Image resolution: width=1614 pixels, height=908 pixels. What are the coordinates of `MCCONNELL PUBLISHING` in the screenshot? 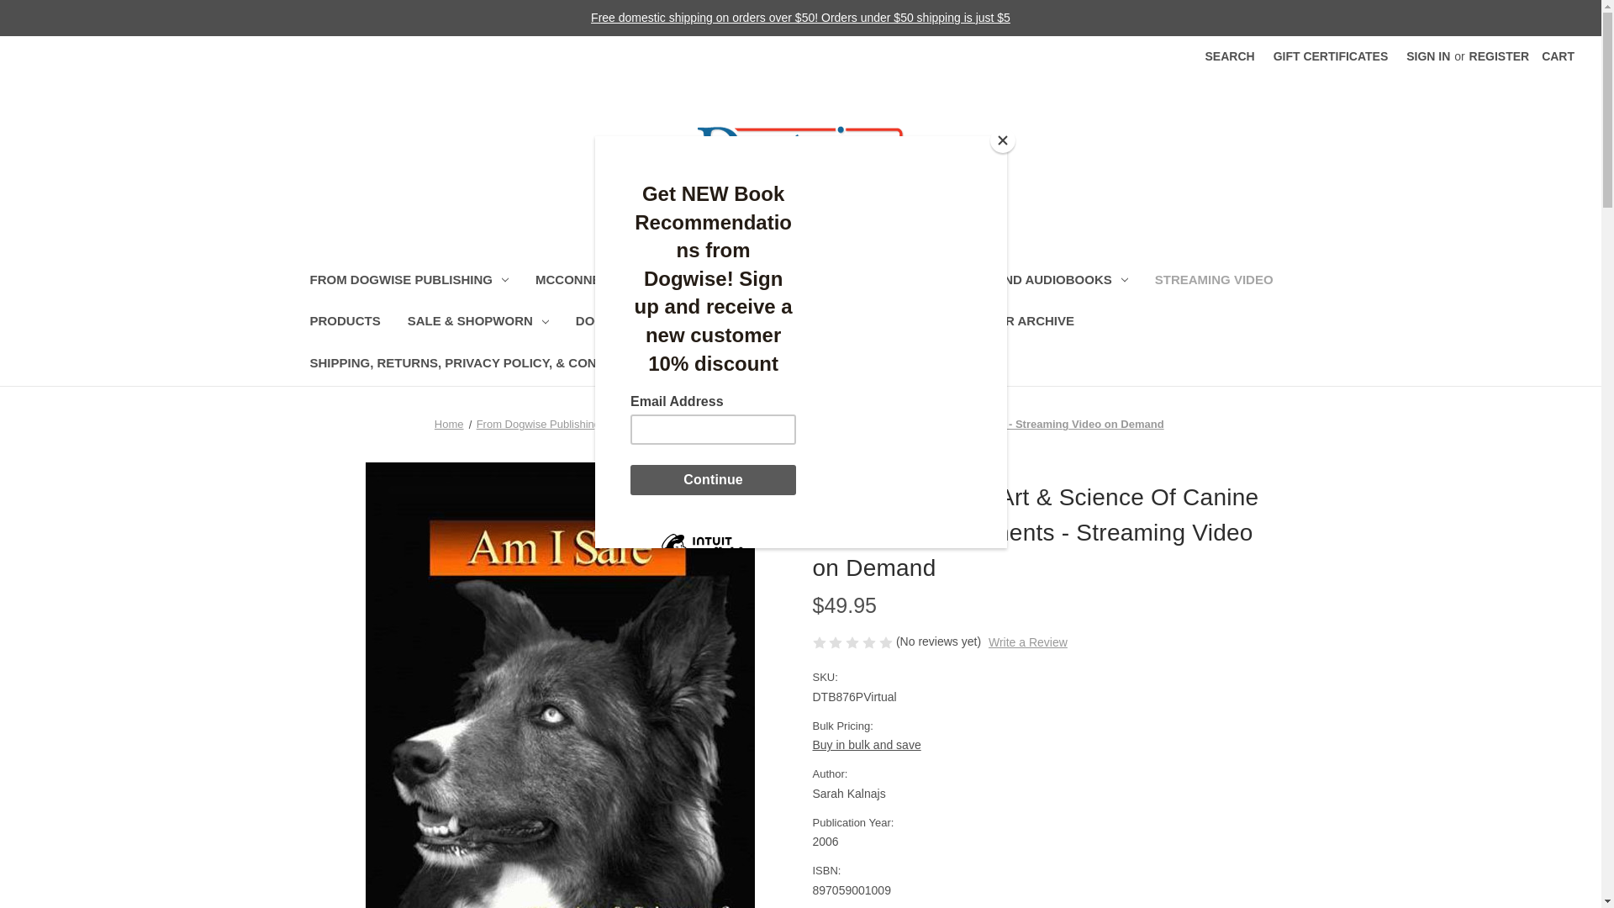 It's located at (624, 282).